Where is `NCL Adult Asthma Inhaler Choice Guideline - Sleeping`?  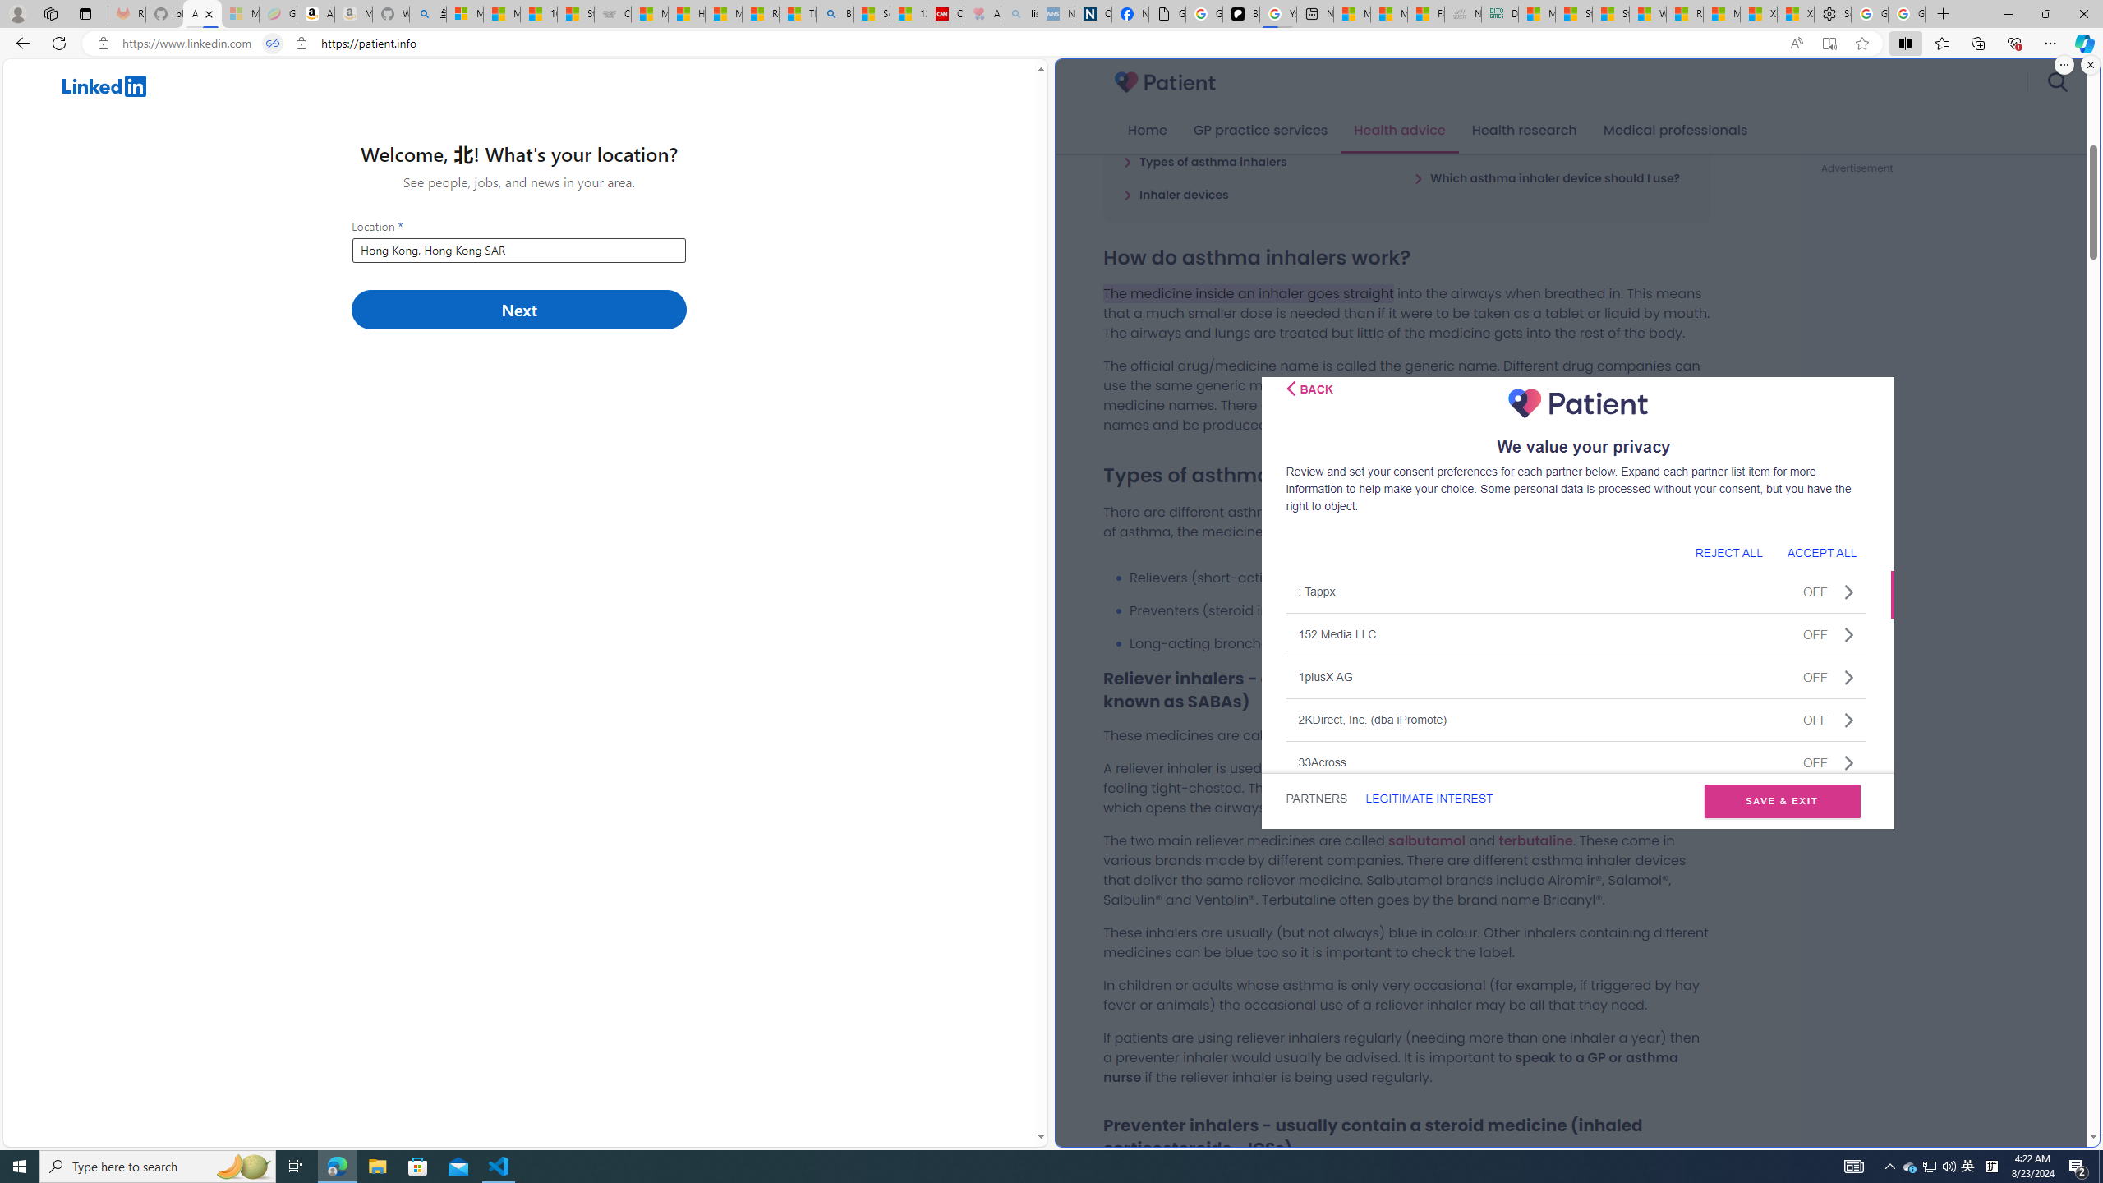
NCL Adult Asthma Inhaler Choice Guideline - Sleeping is located at coordinates (1055, 14).